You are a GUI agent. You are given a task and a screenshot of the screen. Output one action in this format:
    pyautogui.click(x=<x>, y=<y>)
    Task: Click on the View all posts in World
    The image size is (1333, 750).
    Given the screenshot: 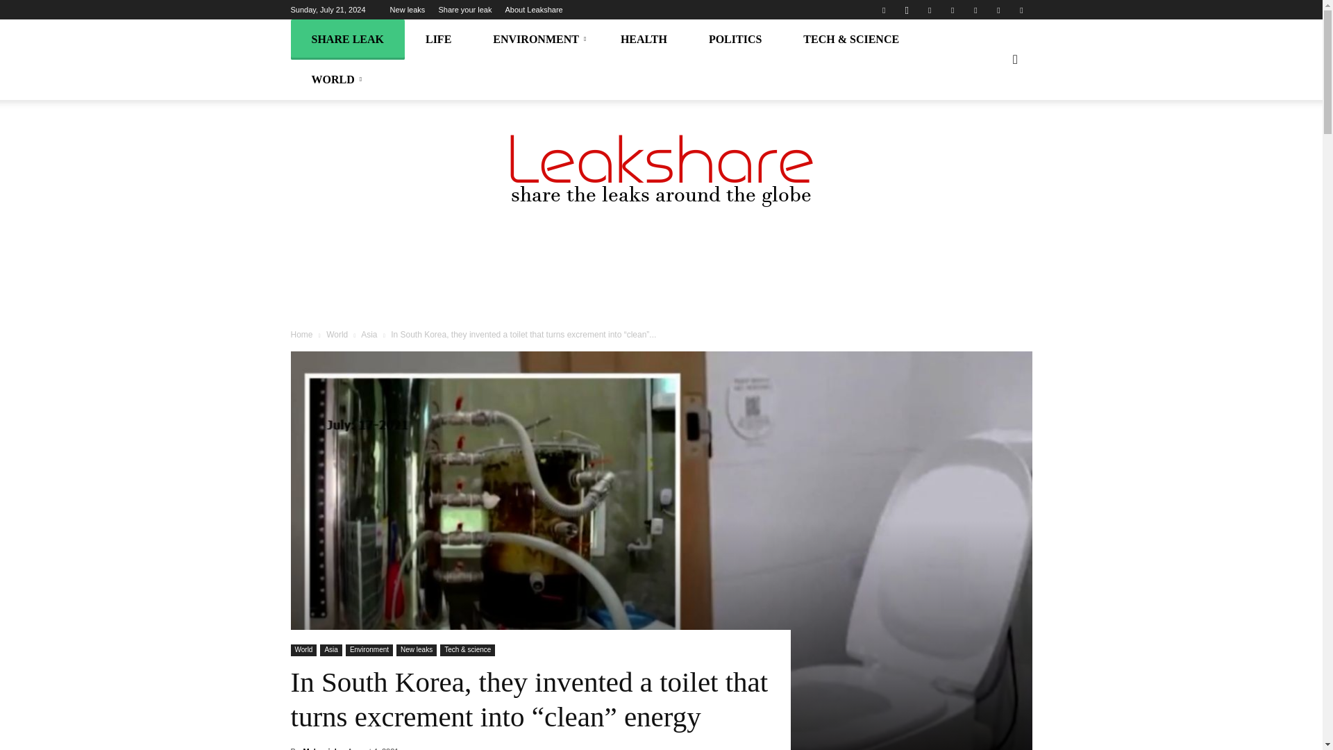 What is the action you would take?
    pyautogui.click(x=337, y=335)
    